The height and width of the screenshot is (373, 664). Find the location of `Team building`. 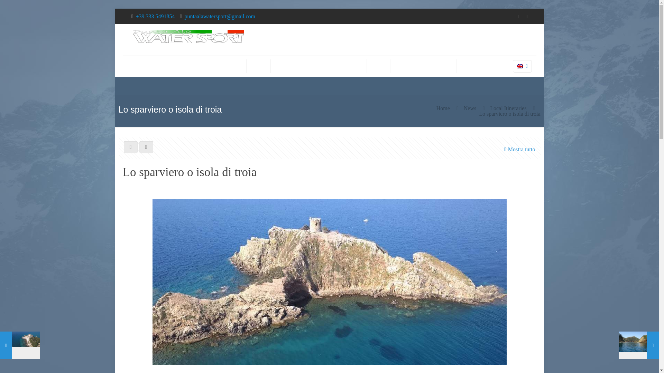

Team building is located at coordinates (408, 66).